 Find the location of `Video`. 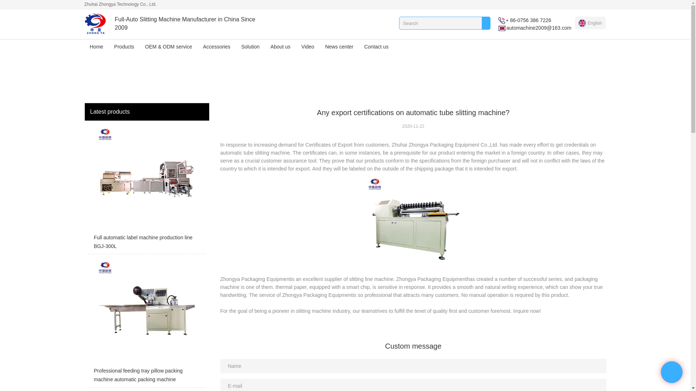

Video is located at coordinates (307, 47).